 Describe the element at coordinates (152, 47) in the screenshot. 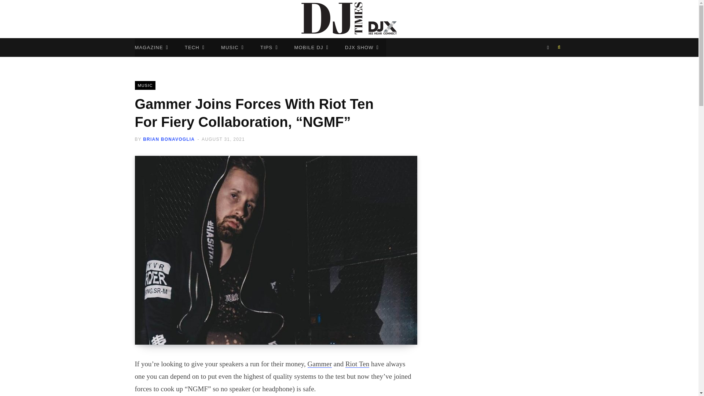

I see `MAGAZINE` at that location.